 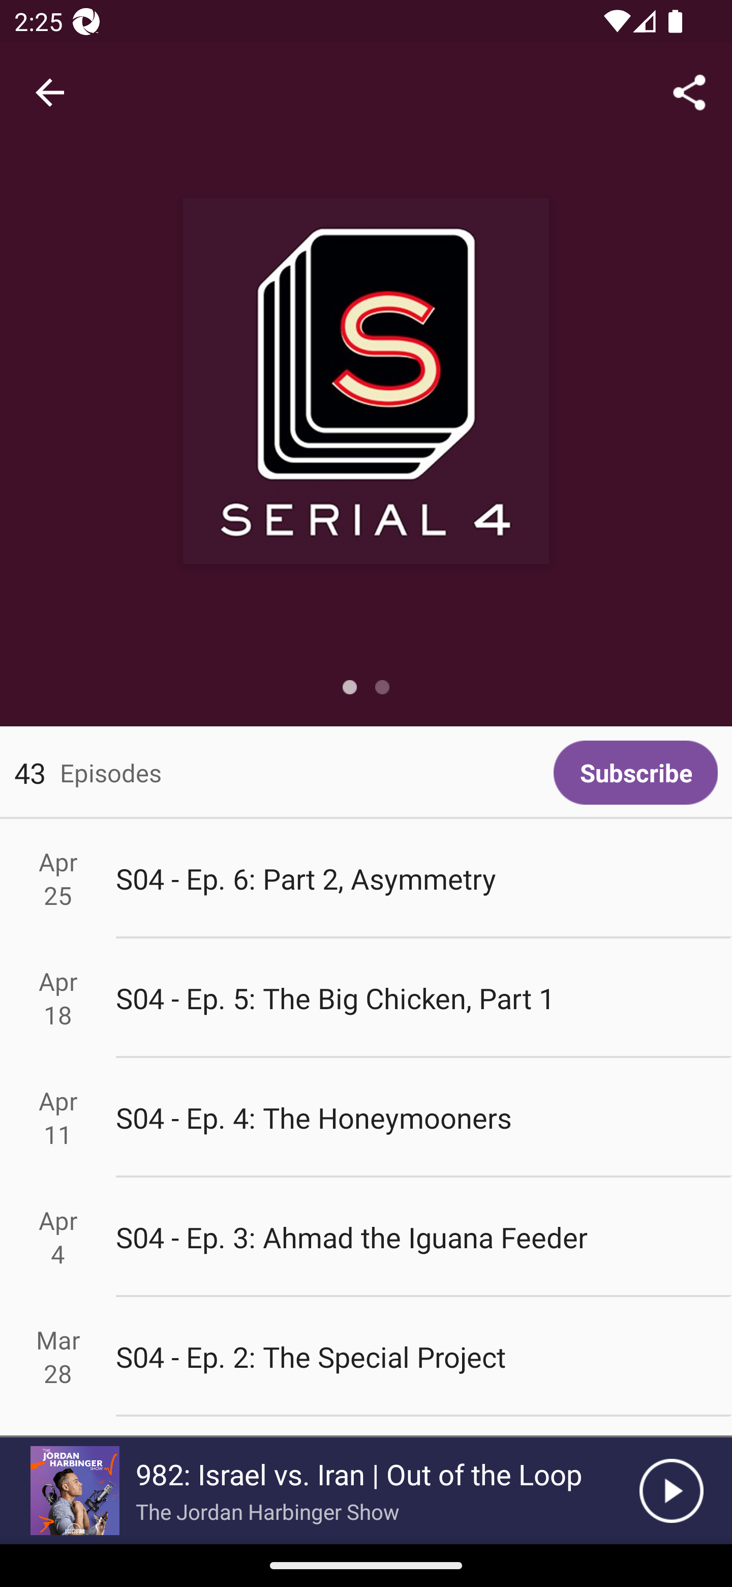 I want to click on Mar 28 S04 - Ep. 2: The Special Project, so click(x=366, y=1357).